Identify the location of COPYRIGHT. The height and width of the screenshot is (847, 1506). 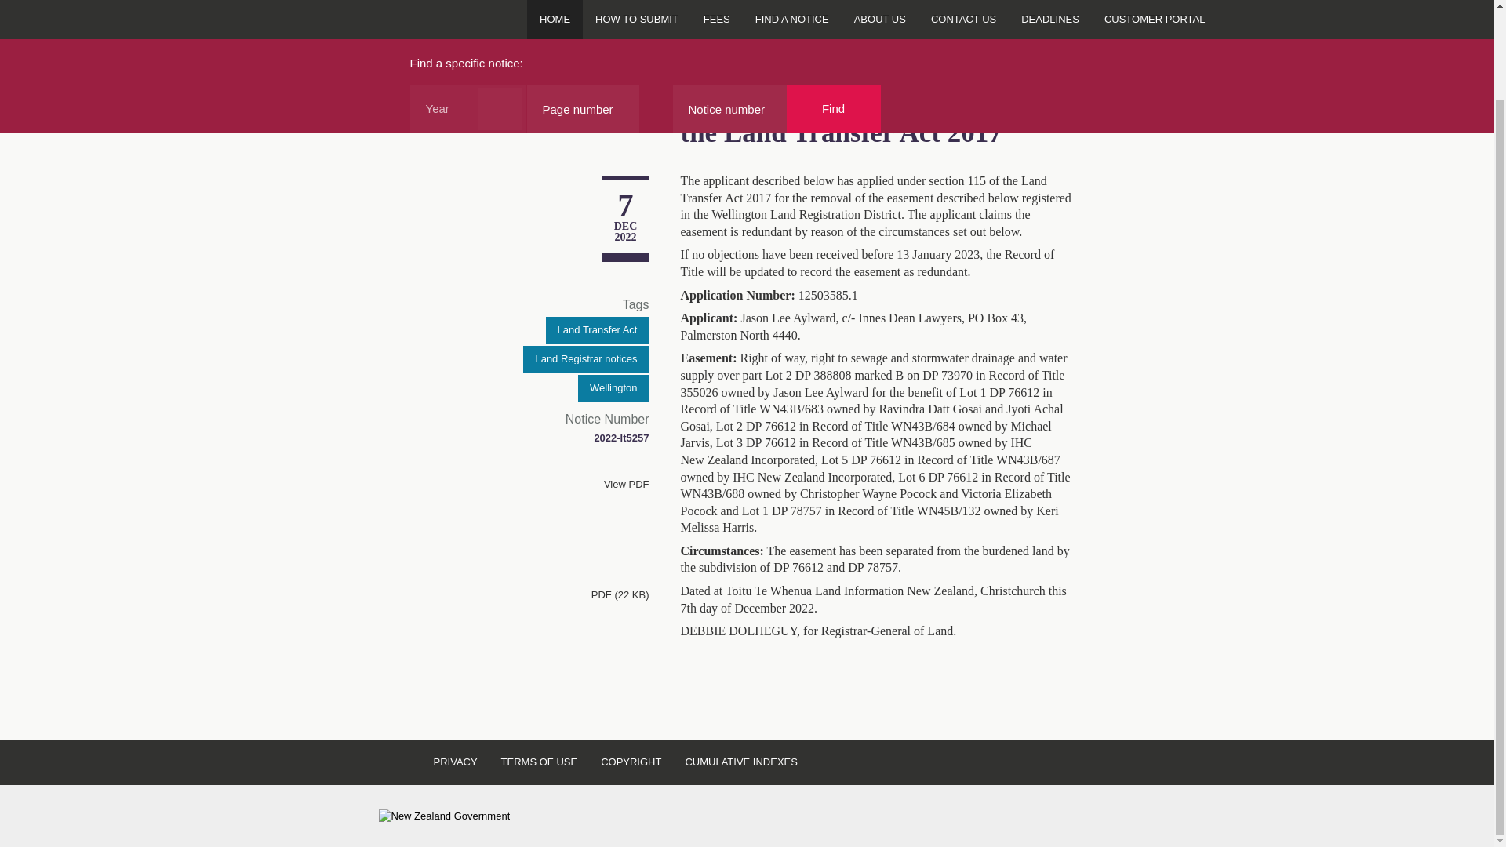
(631, 762).